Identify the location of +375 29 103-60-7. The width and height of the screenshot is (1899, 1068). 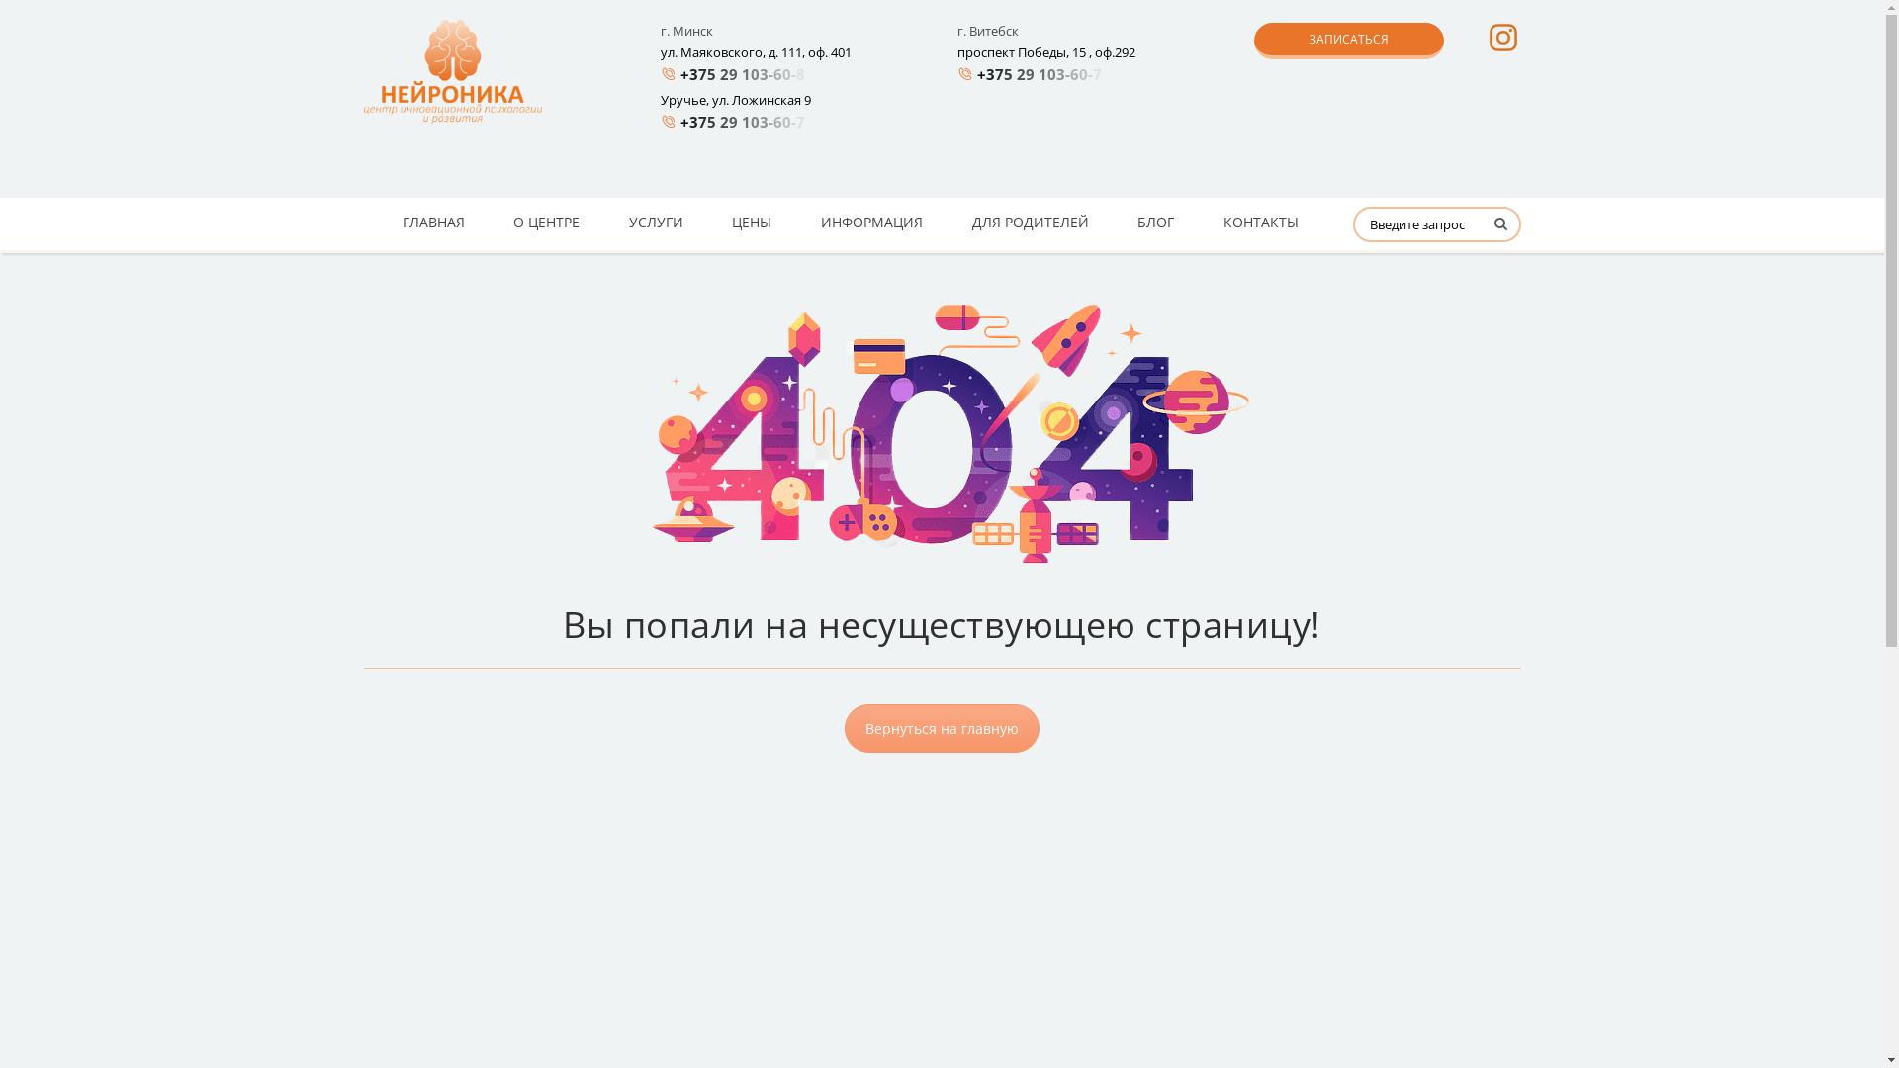
(748, 122).